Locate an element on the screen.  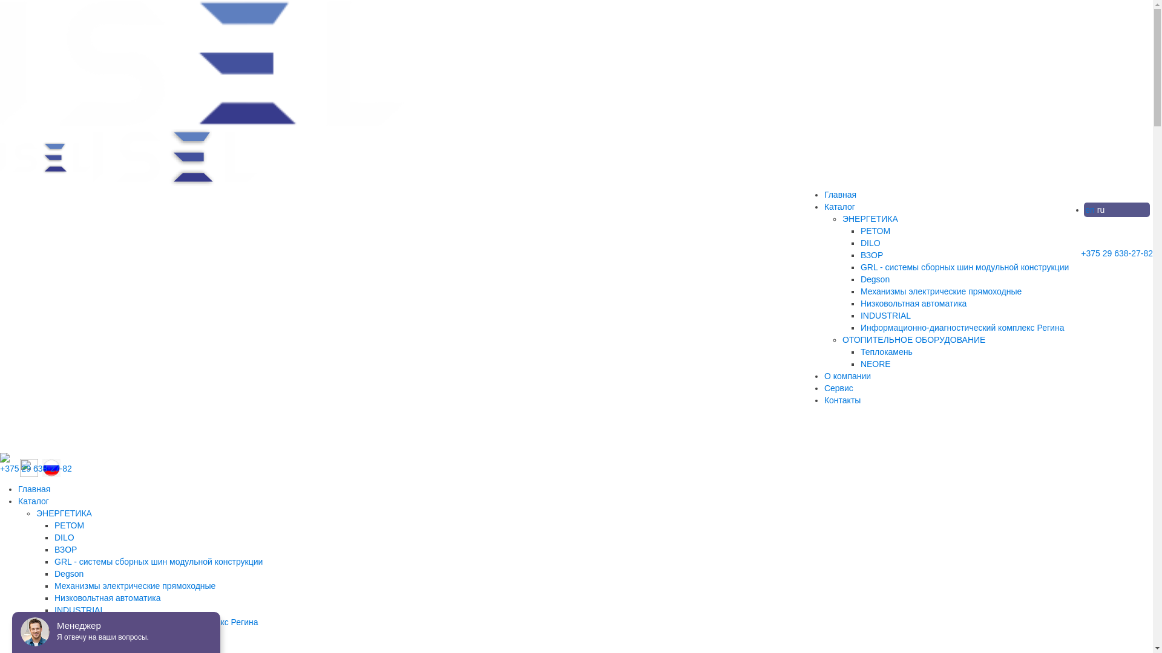
Degson is located at coordinates (875, 279).